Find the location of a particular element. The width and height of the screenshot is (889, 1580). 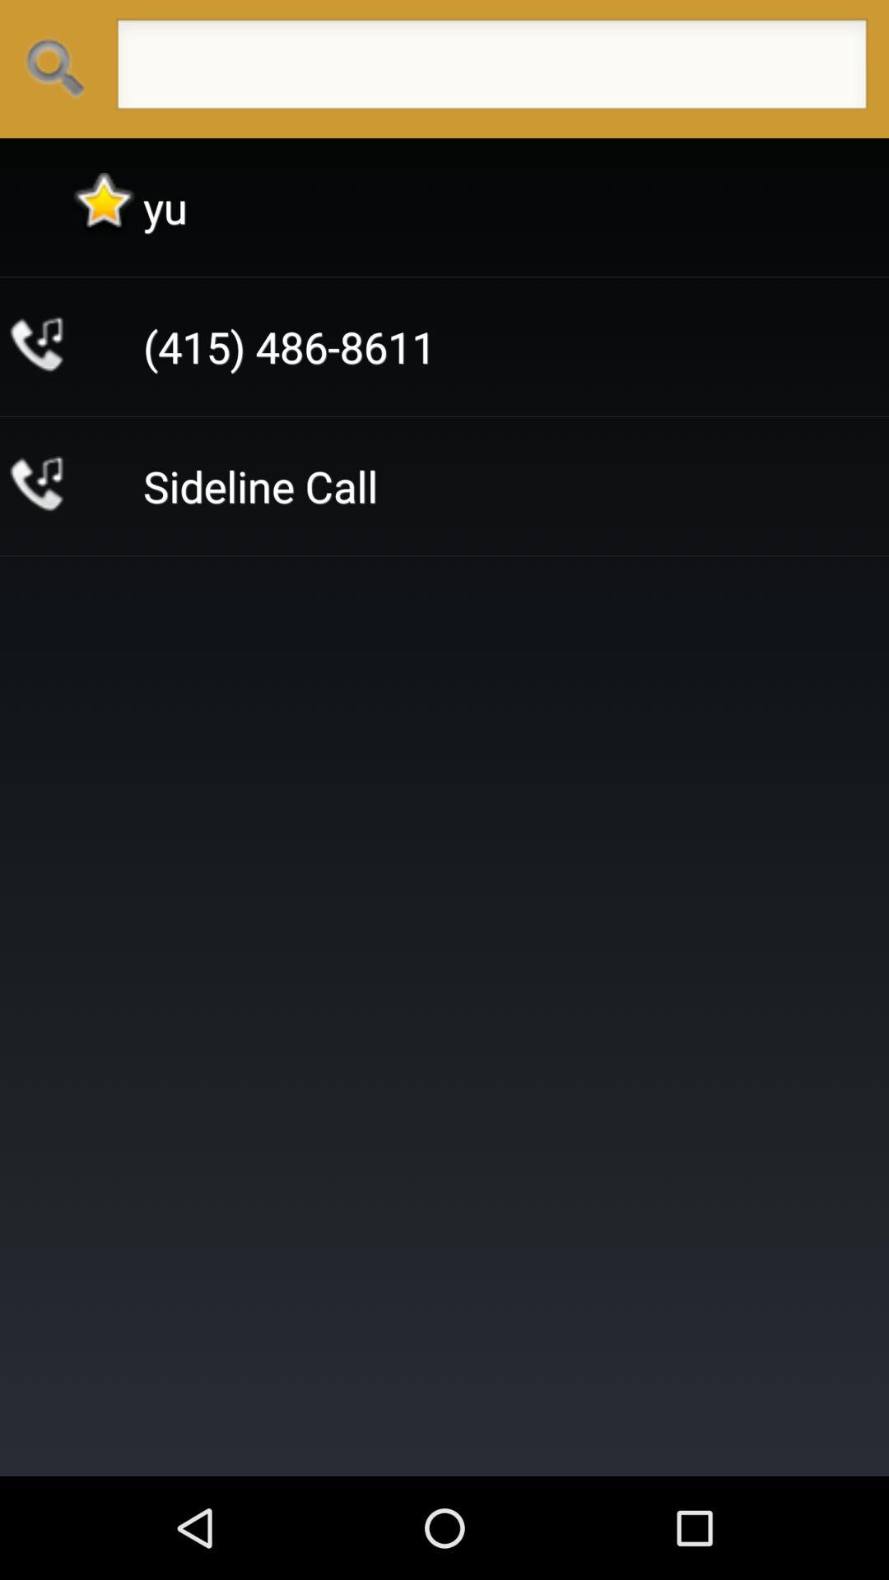

turn on yu app is located at coordinates (165, 207).